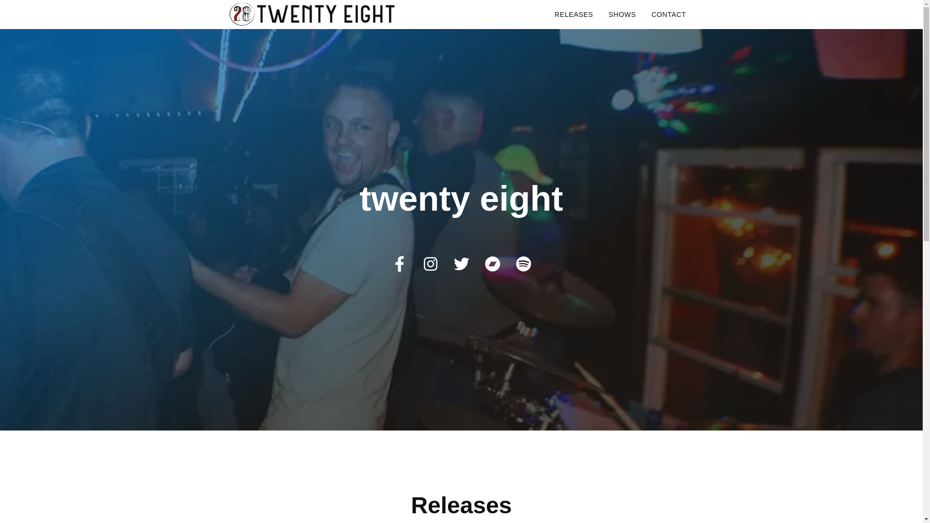  What do you see at coordinates (523, 262) in the screenshot?
I see `Spotify` at bounding box center [523, 262].